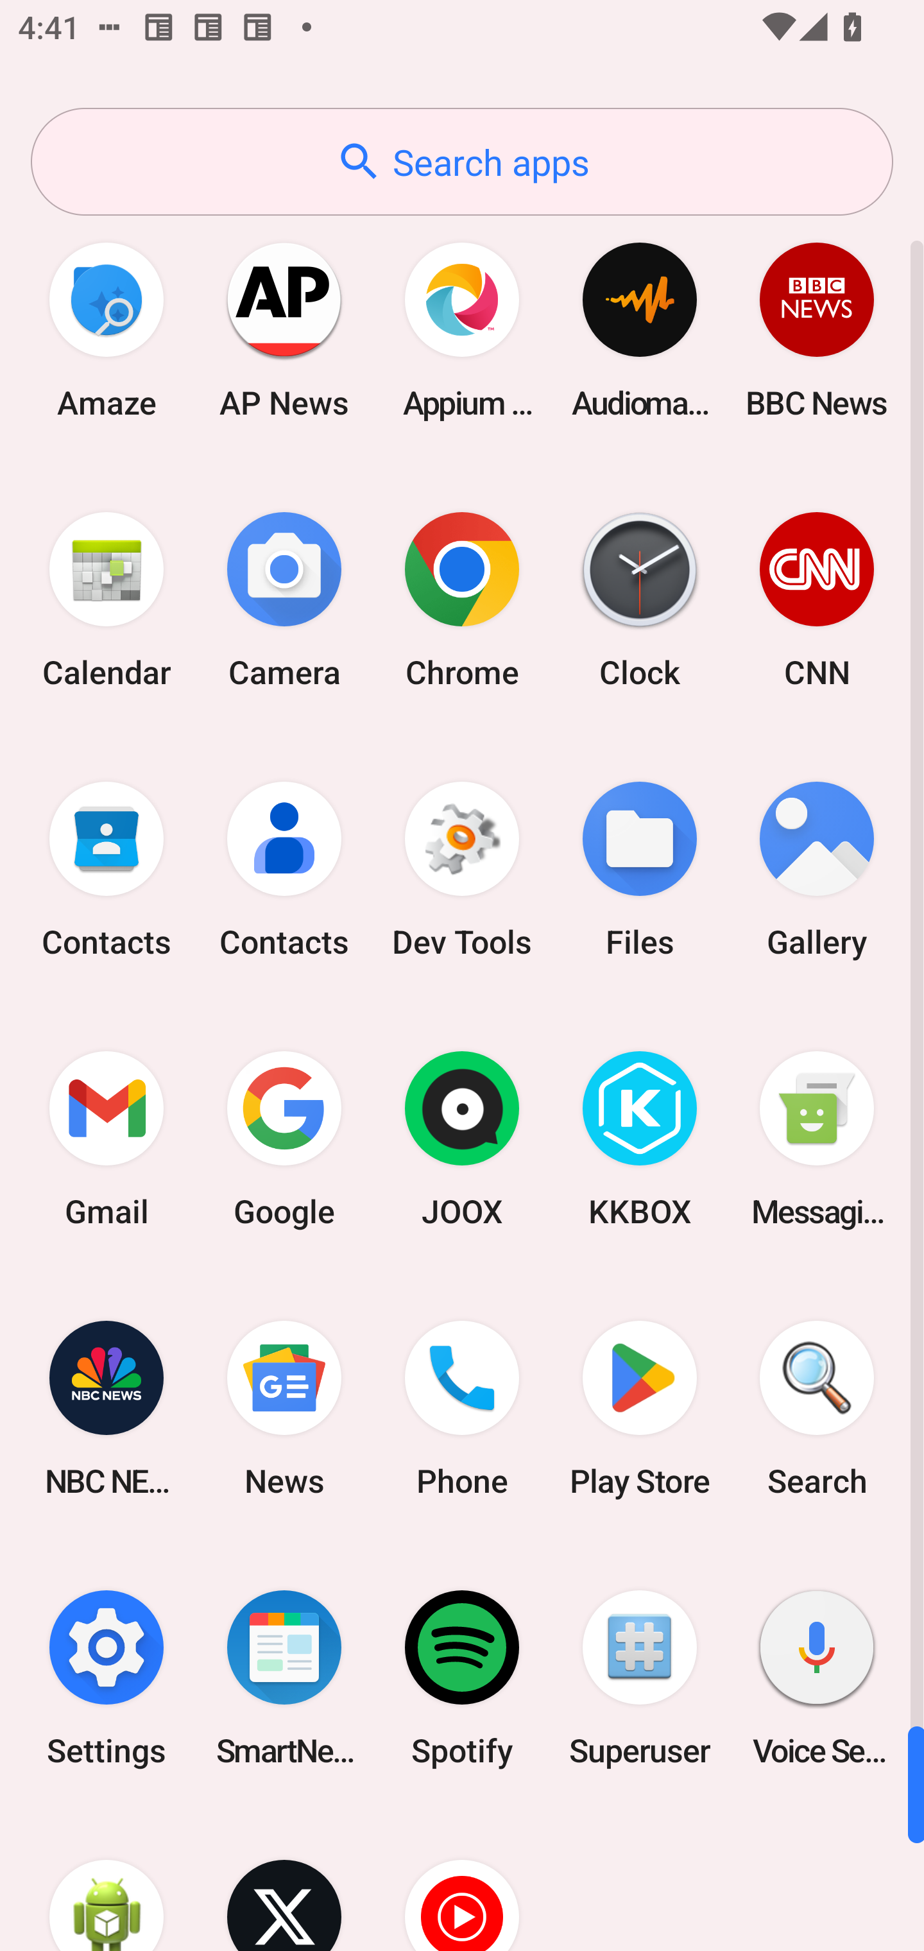  I want to click on Phone, so click(462, 1408).